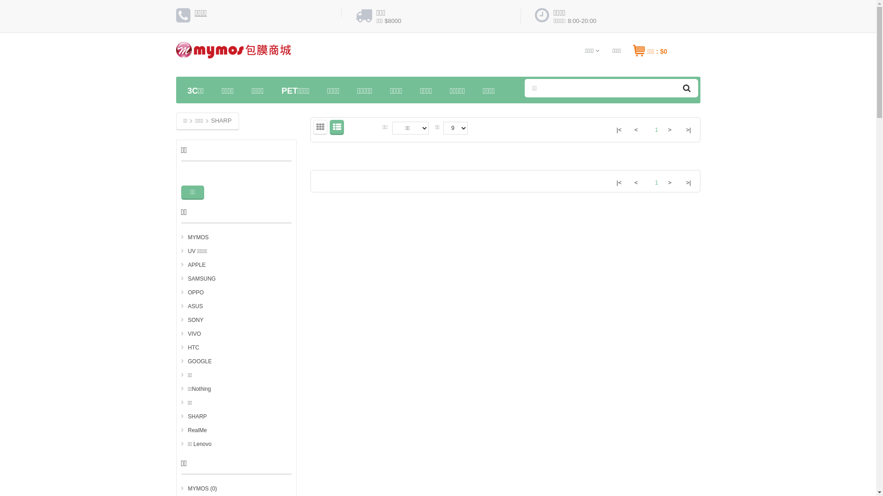 Image resolution: width=883 pixels, height=496 pixels. I want to click on |<, so click(619, 182).